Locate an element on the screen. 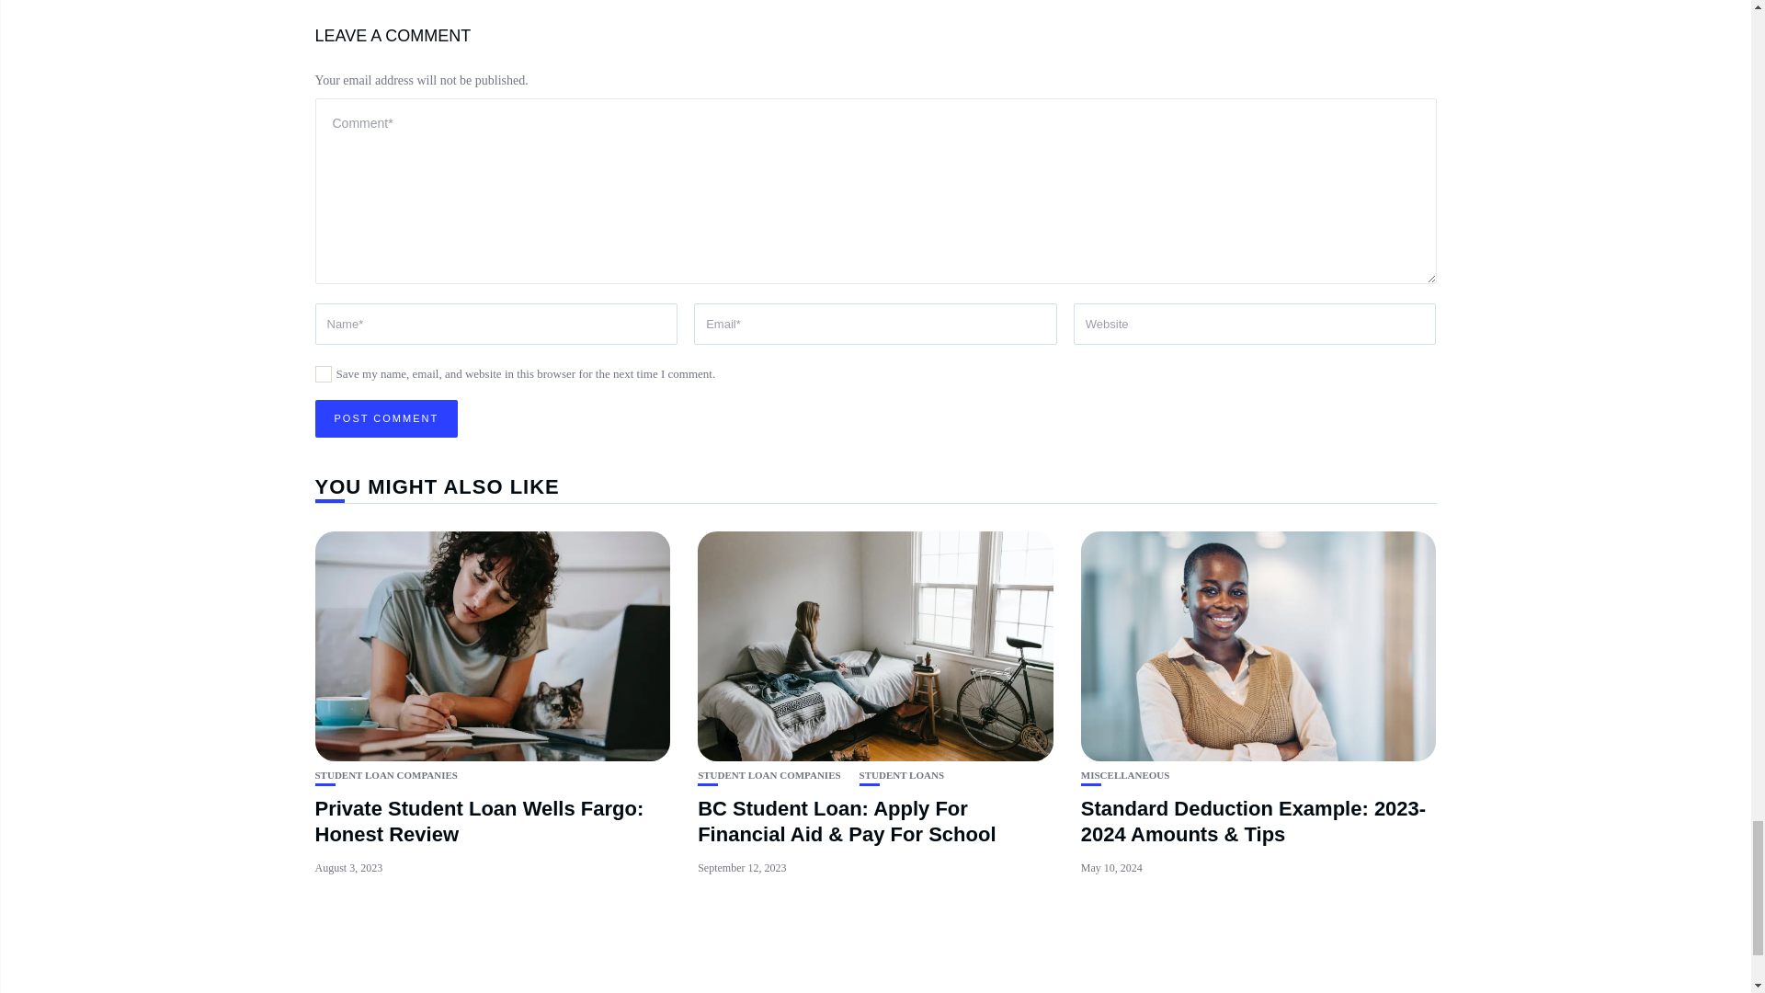 This screenshot has width=1765, height=993. STUDENT LOAN COMPANIES is located at coordinates (385, 775).